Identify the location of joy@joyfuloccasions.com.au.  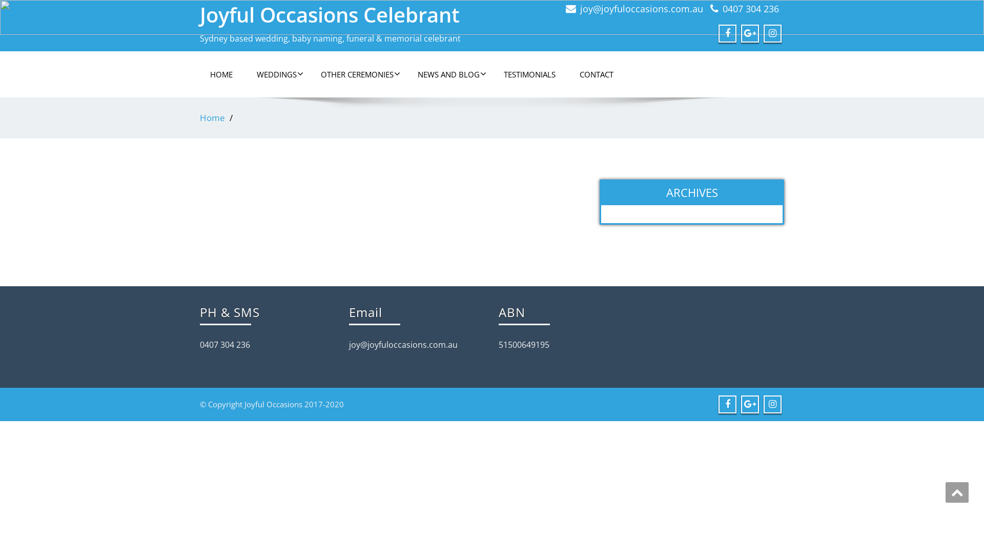
(642, 9).